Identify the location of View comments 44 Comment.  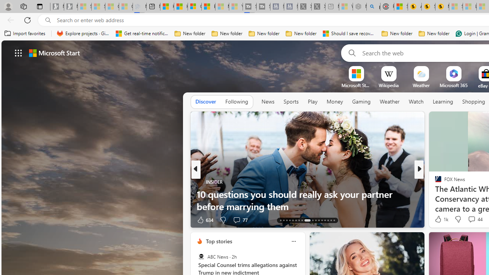
(475, 219).